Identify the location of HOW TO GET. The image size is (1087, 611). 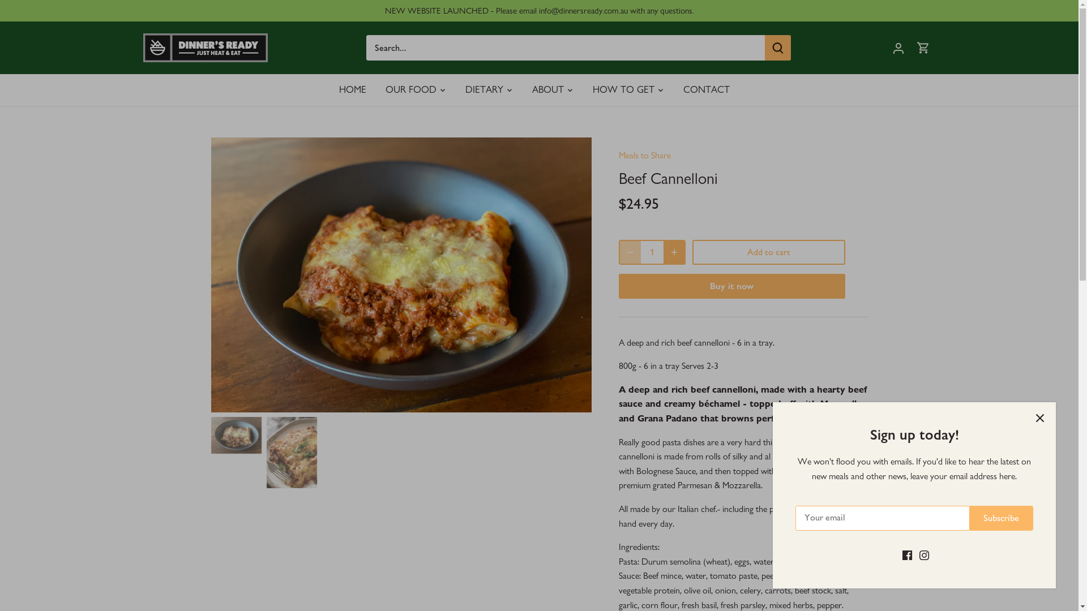
(624, 89).